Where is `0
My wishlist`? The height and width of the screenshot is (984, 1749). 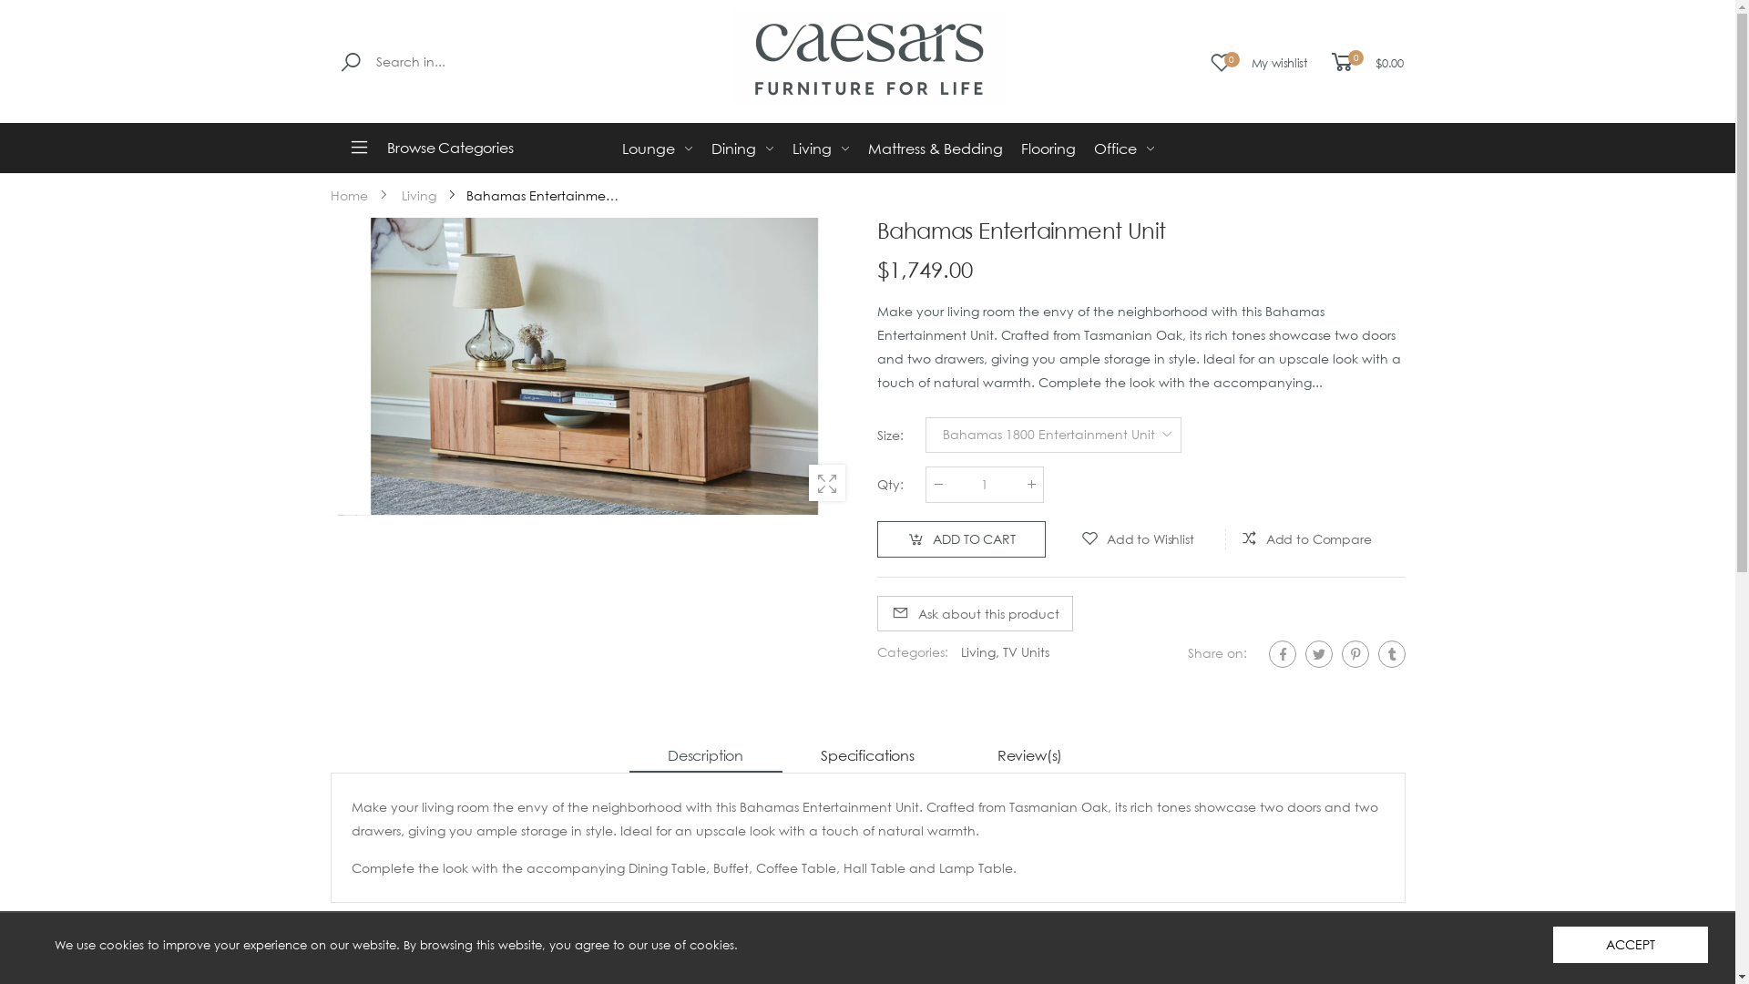
0
My wishlist is located at coordinates (1259, 62).